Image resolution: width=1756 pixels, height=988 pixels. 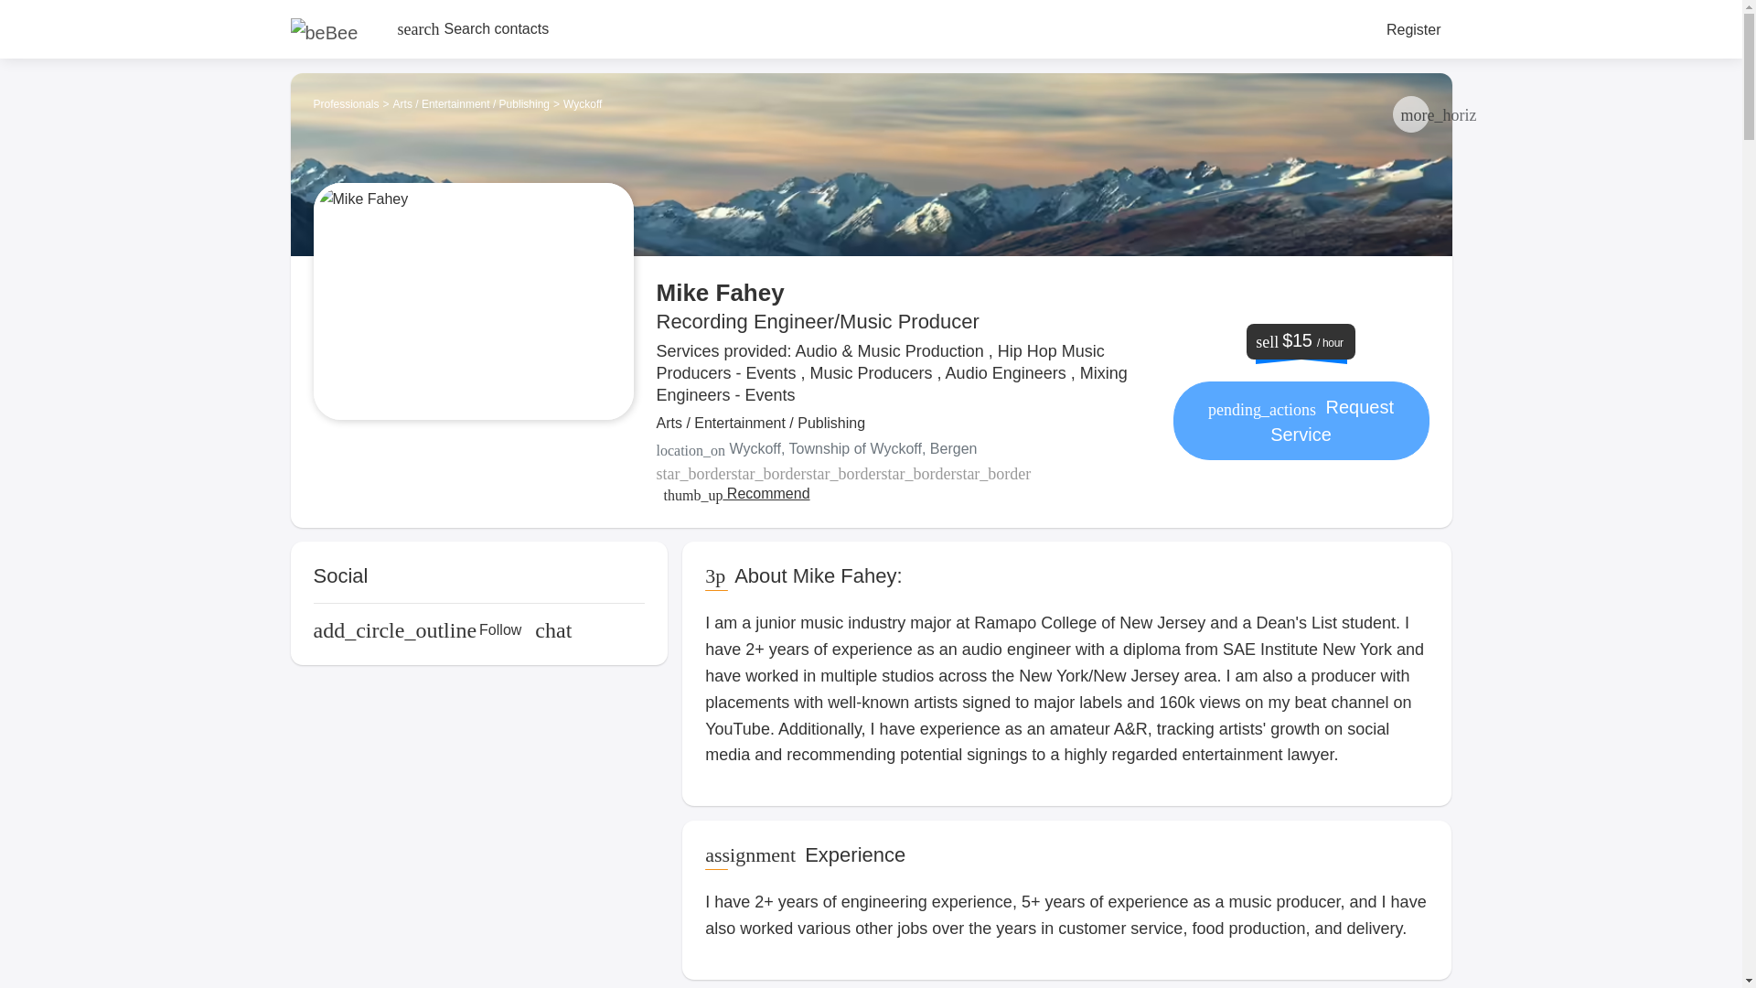 What do you see at coordinates (346, 104) in the screenshot?
I see `Professionals` at bounding box center [346, 104].